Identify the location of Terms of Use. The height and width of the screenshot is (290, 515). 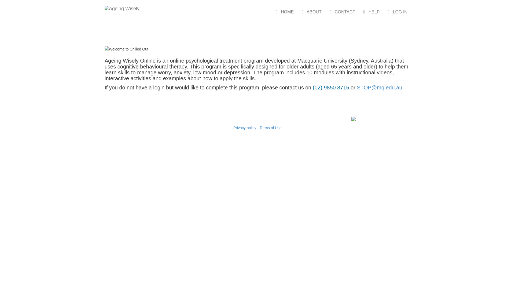
(271, 128).